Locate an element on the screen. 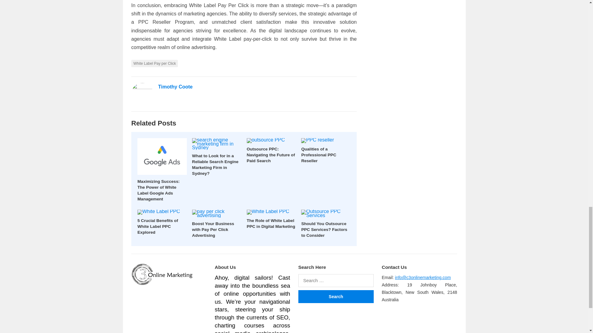 The width and height of the screenshot is (593, 333). Outsource PPC: Navigating the Future of Paid Search is located at coordinates (271, 155).